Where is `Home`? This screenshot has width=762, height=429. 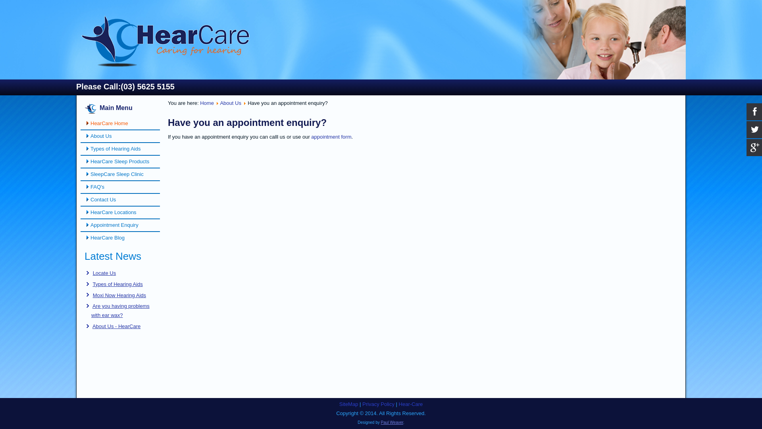 Home is located at coordinates (207, 103).